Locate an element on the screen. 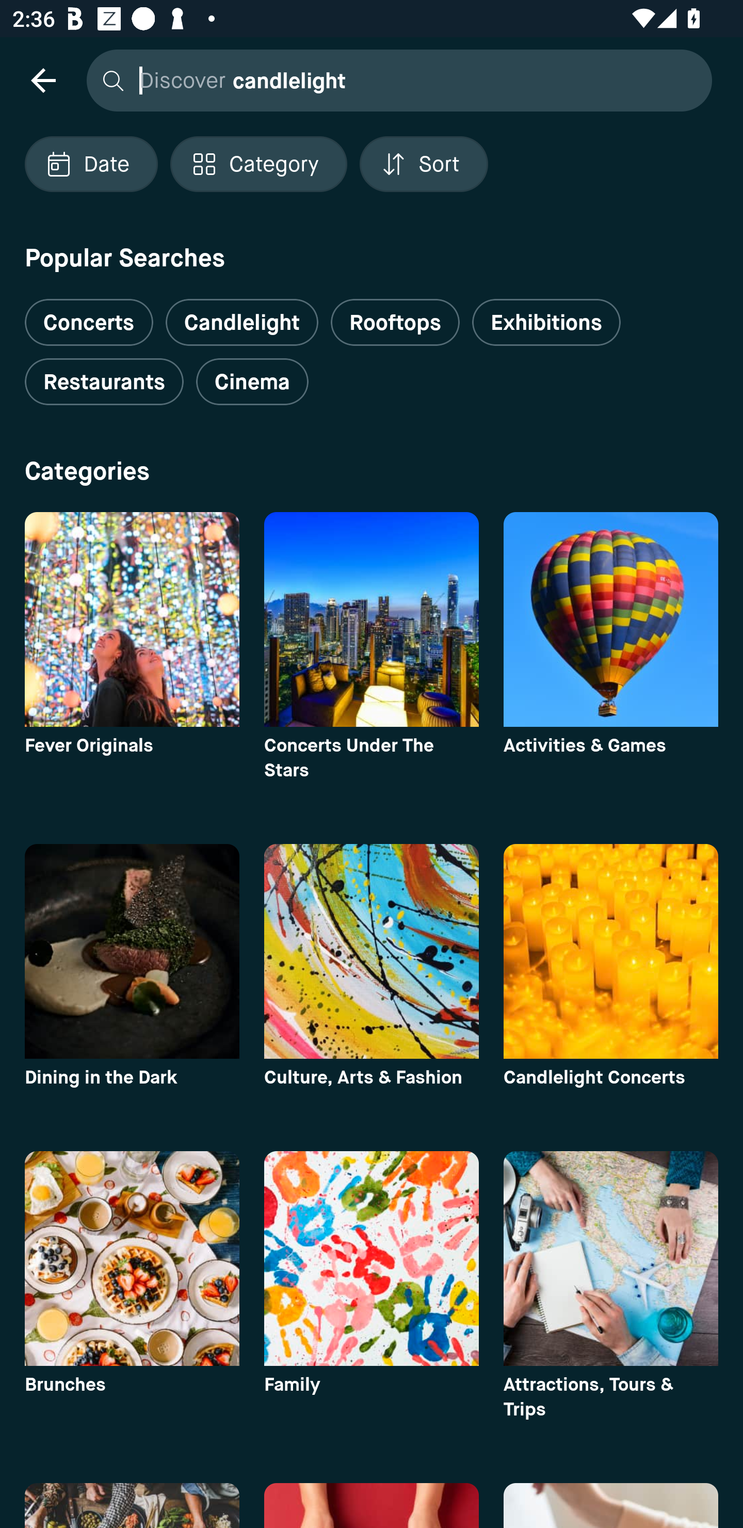 This screenshot has width=743, height=1528. category image is located at coordinates (132, 951).